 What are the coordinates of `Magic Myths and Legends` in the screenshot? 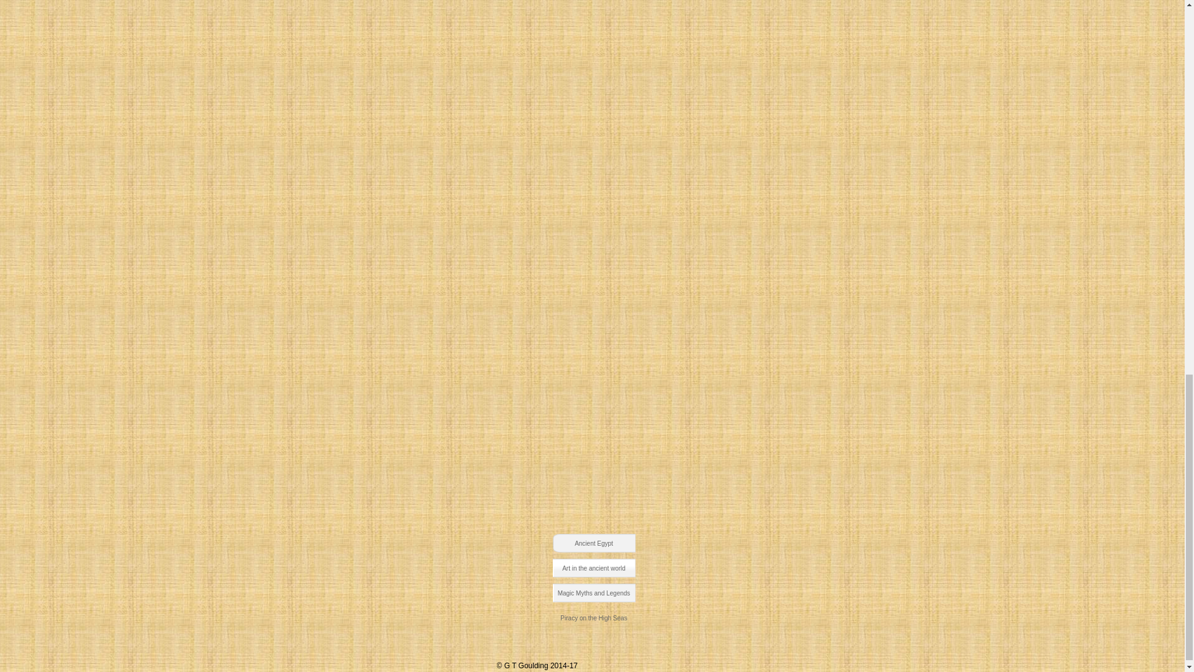 It's located at (593, 592).